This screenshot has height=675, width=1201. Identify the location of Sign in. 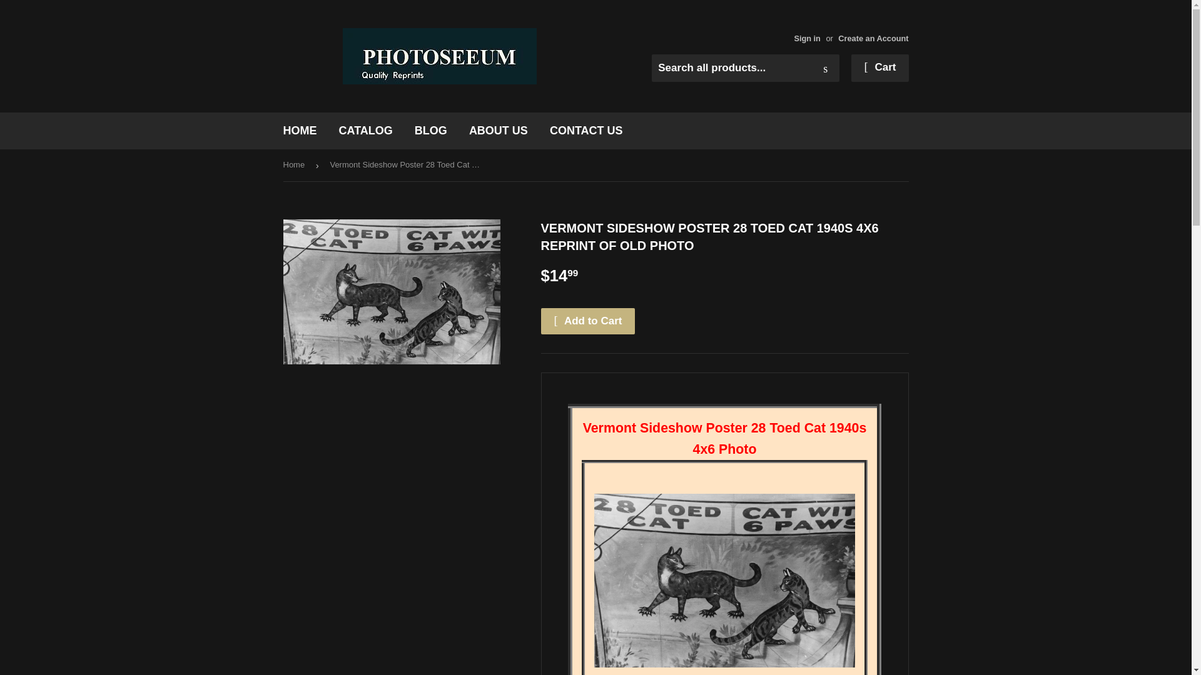
(807, 39).